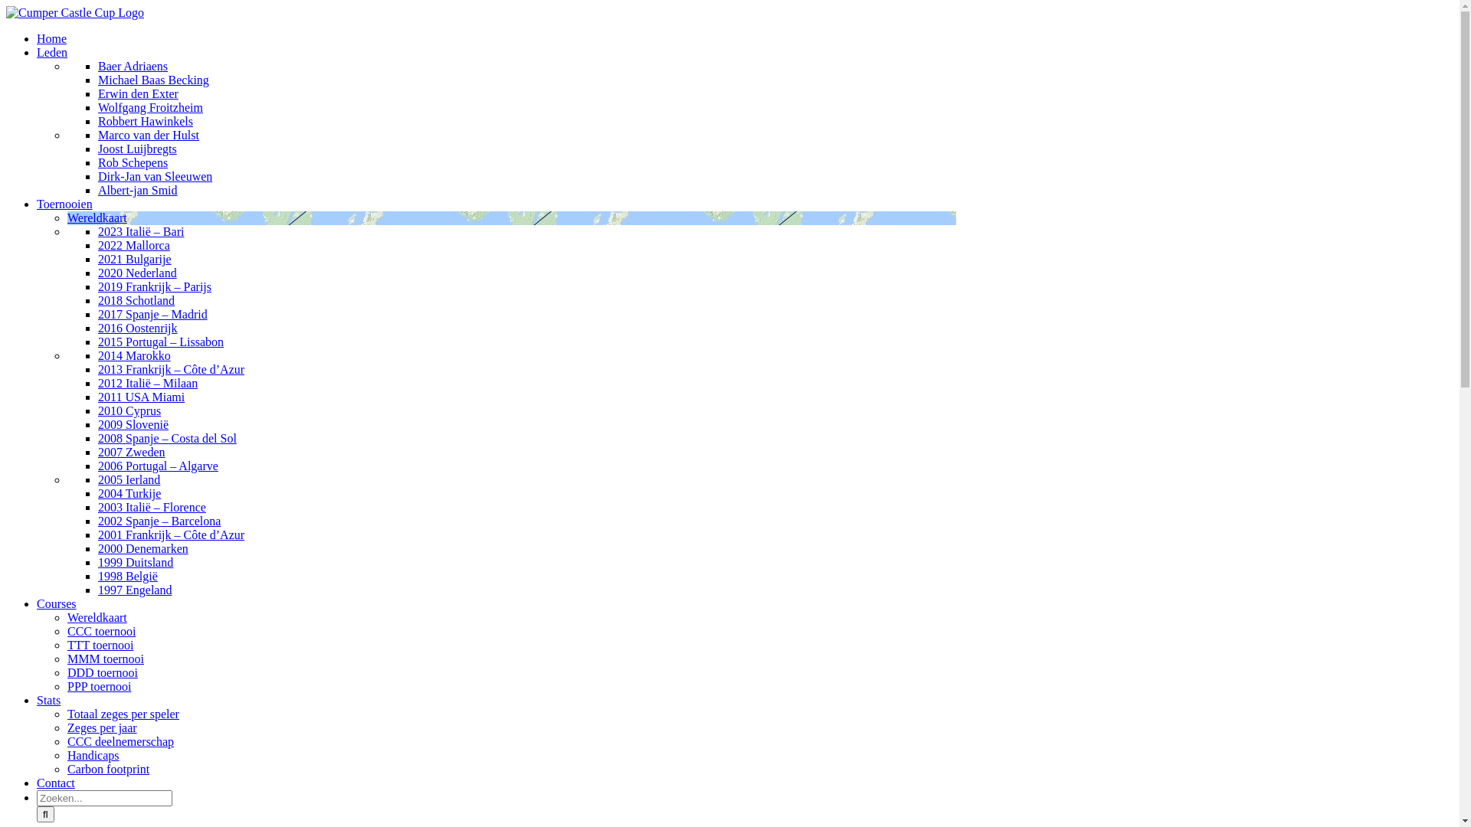 This screenshot has height=827, width=1471. What do you see at coordinates (155, 176) in the screenshot?
I see `Dirk-Jan van Sleeuwen` at bounding box center [155, 176].